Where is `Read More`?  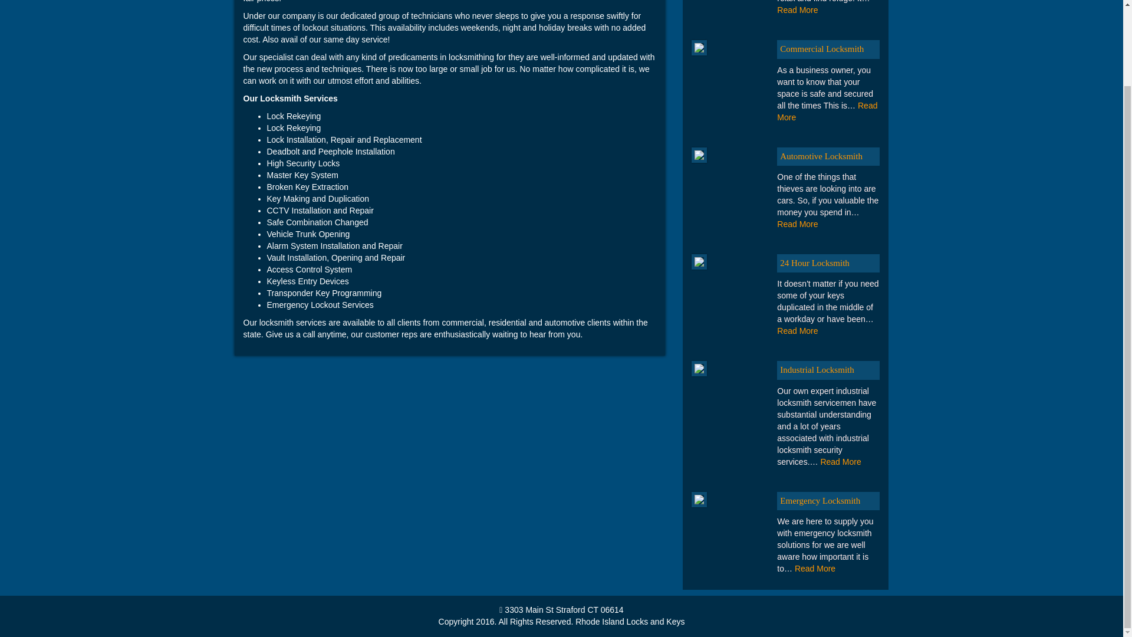 Read More is located at coordinates (840, 461).